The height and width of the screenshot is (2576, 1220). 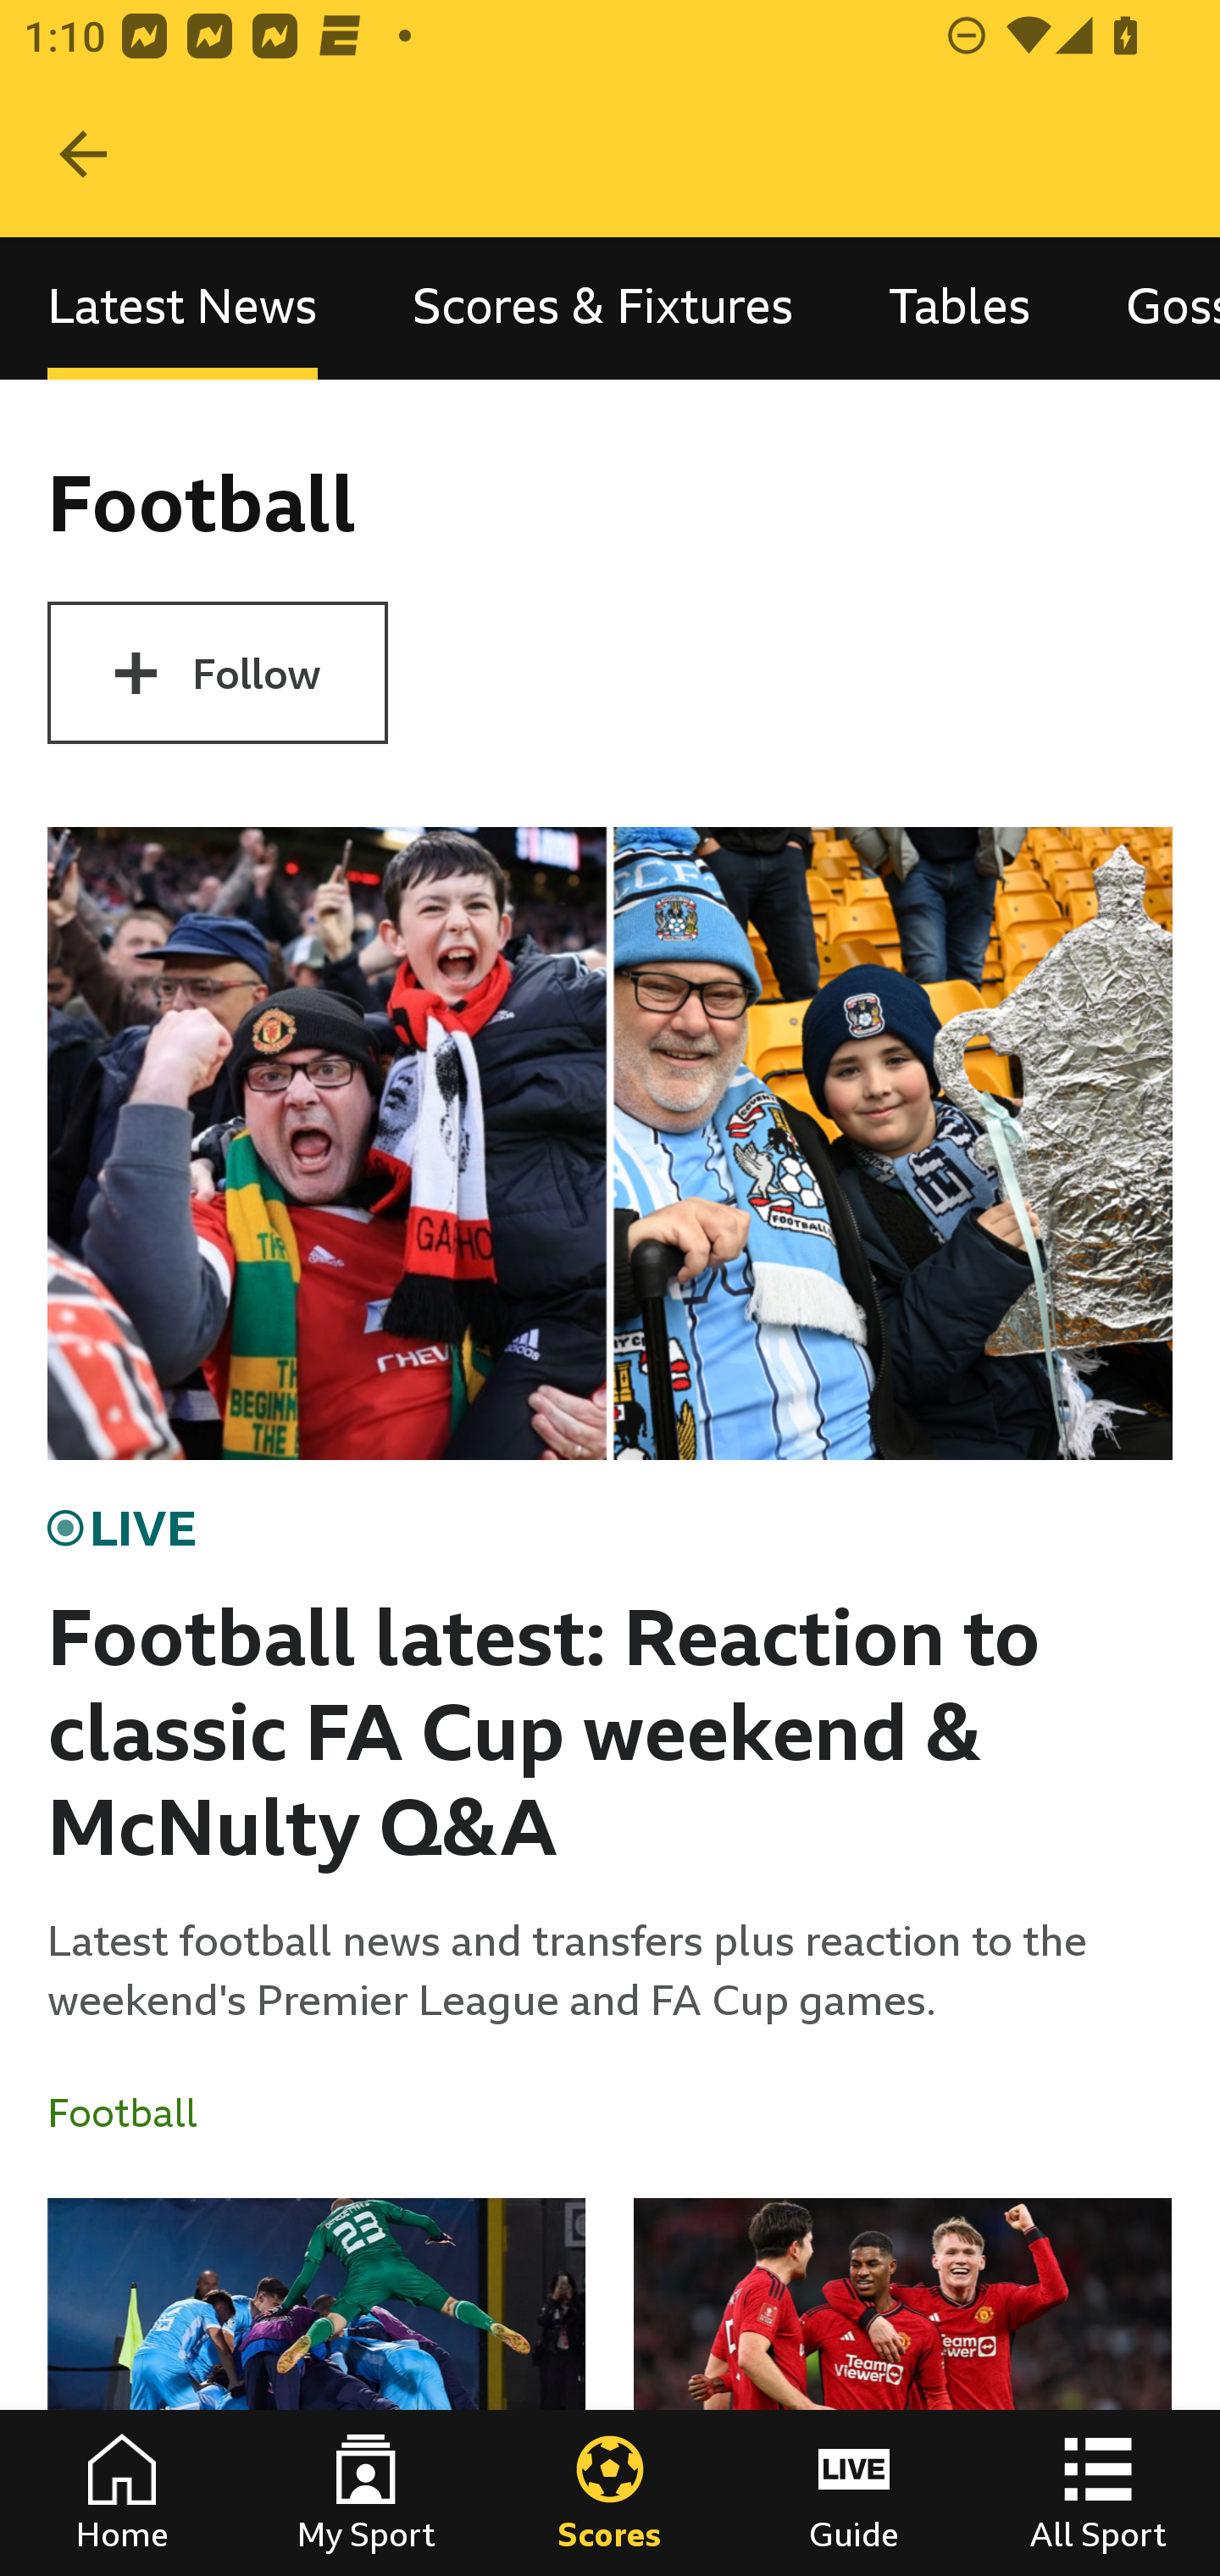 What do you see at coordinates (1098, 2493) in the screenshot?
I see `All Sport` at bounding box center [1098, 2493].